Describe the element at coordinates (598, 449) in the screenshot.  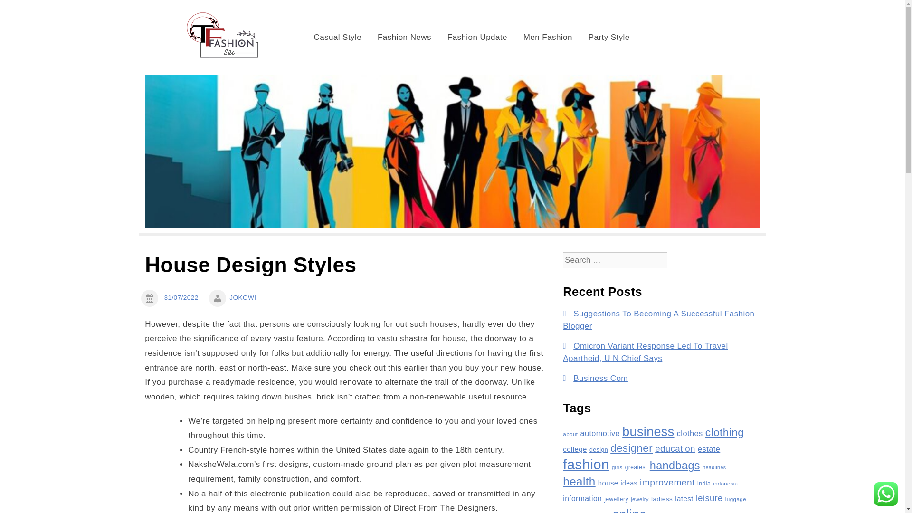
I see `design` at that location.